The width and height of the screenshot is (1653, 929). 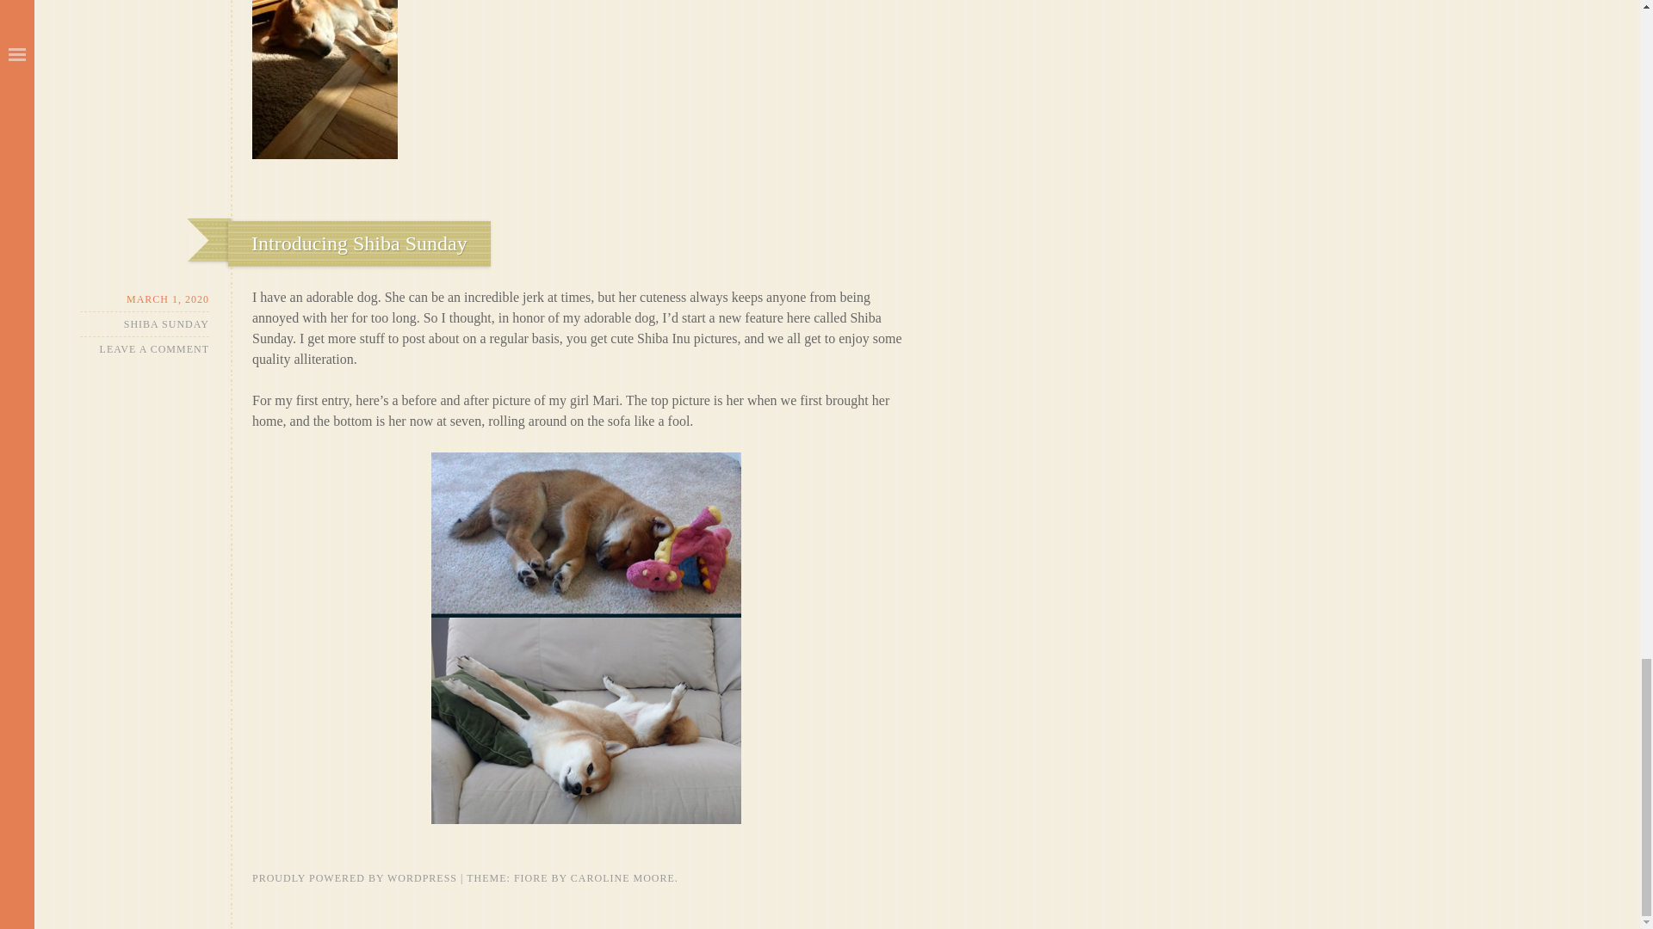 What do you see at coordinates (145, 299) in the screenshot?
I see `4:14 pm` at bounding box center [145, 299].